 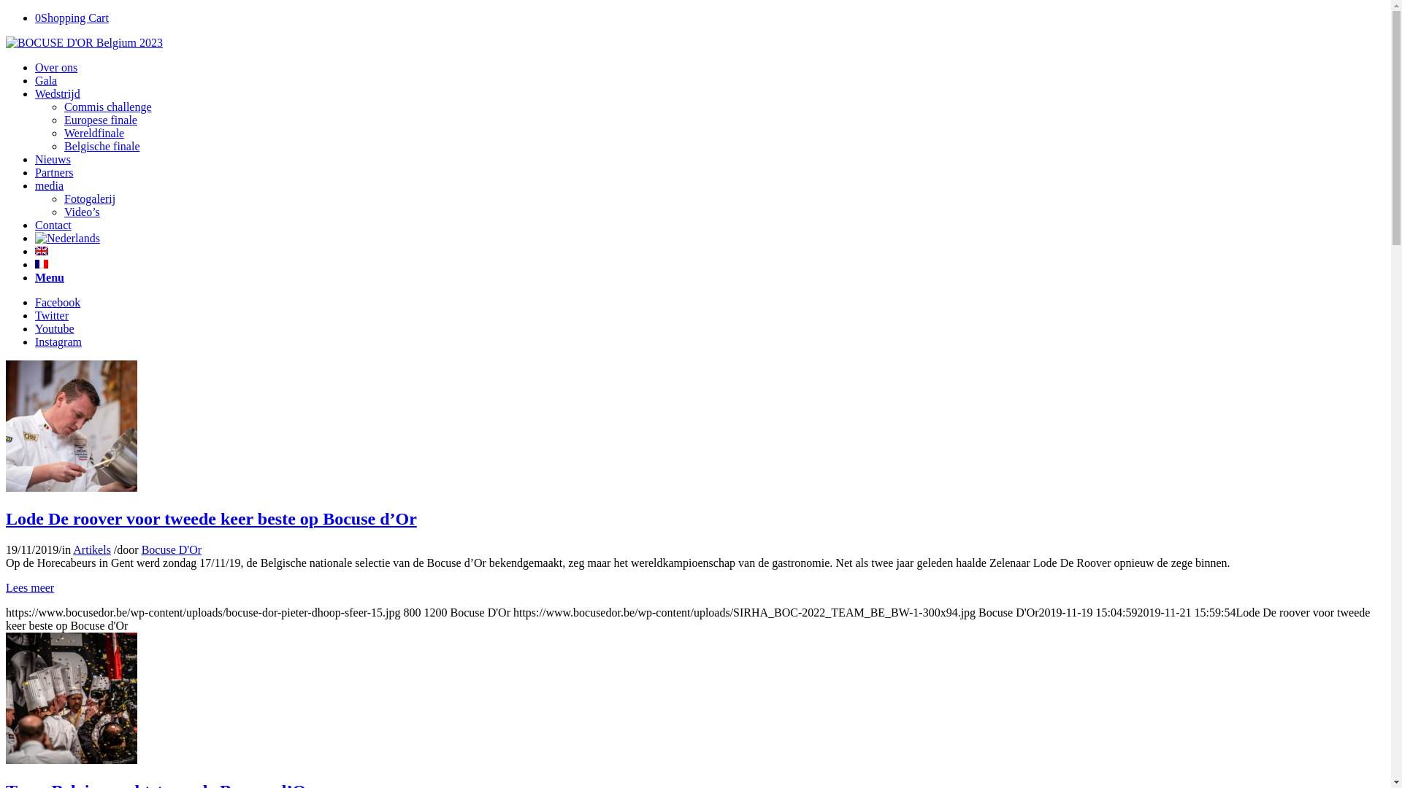 What do you see at coordinates (30, 588) in the screenshot?
I see `Lees meer` at bounding box center [30, 588].